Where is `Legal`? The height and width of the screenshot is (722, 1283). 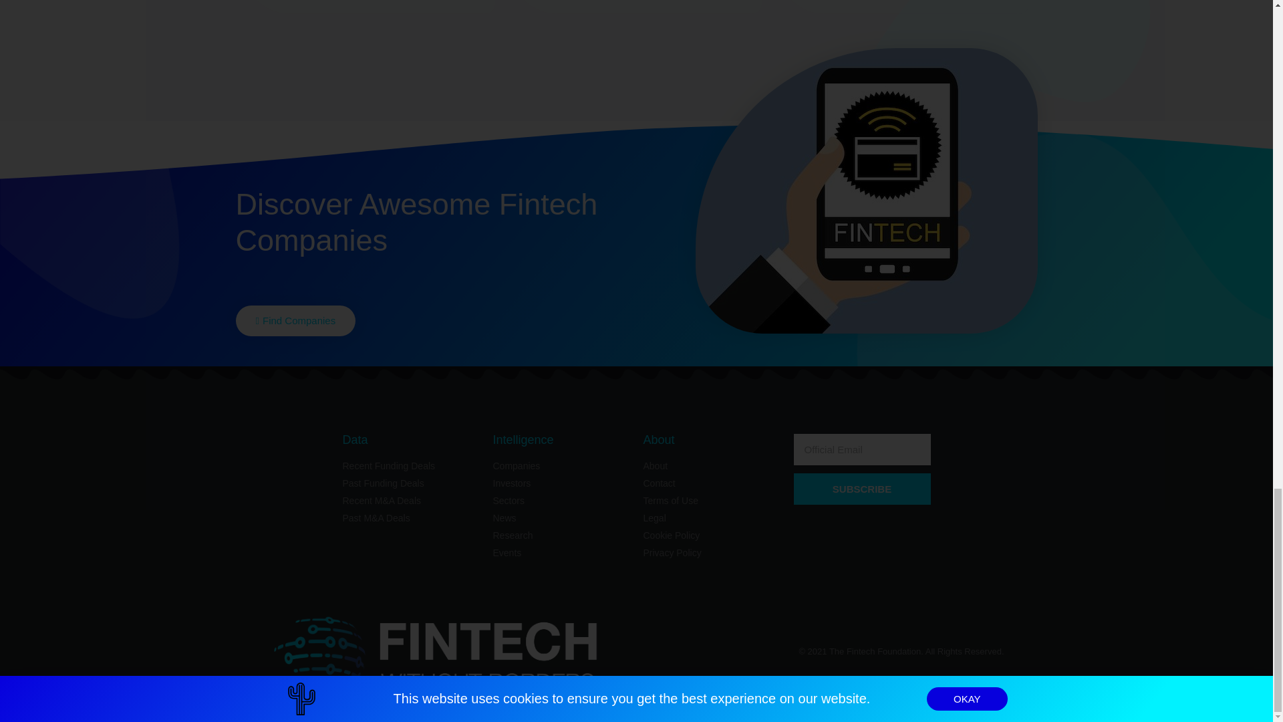
Legal is located at coordinates (711, 518).